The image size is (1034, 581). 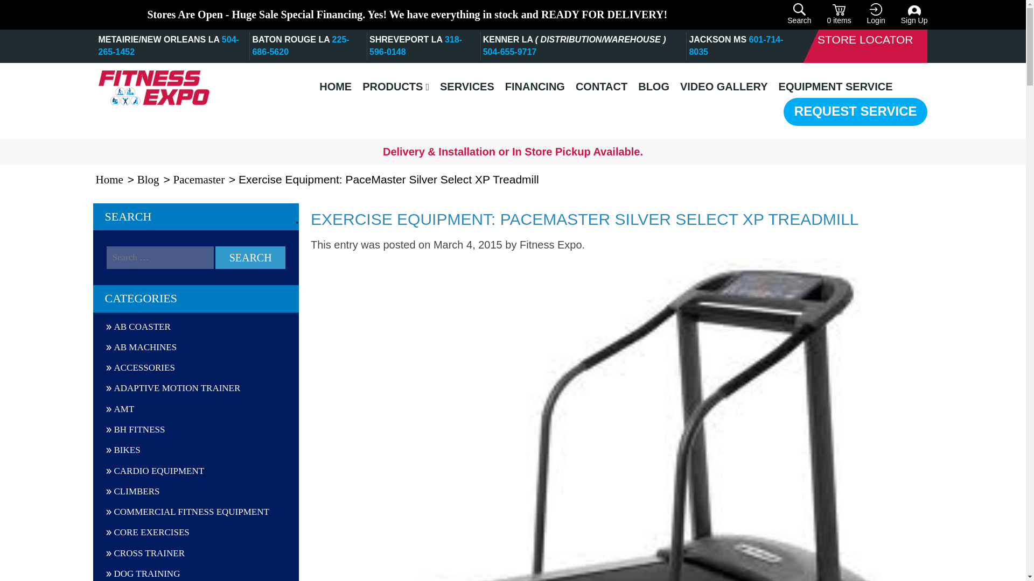 What do you see at coordinates (335, 87) in the screenshot?
I see `HOME` at bounding box center [335, 87].